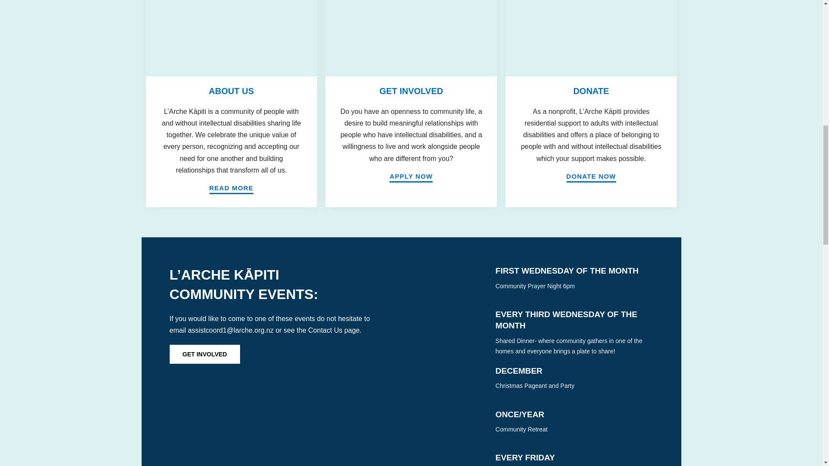 This screenshot has width=829, height=466. I want to click on prayer, so click(457, 280).